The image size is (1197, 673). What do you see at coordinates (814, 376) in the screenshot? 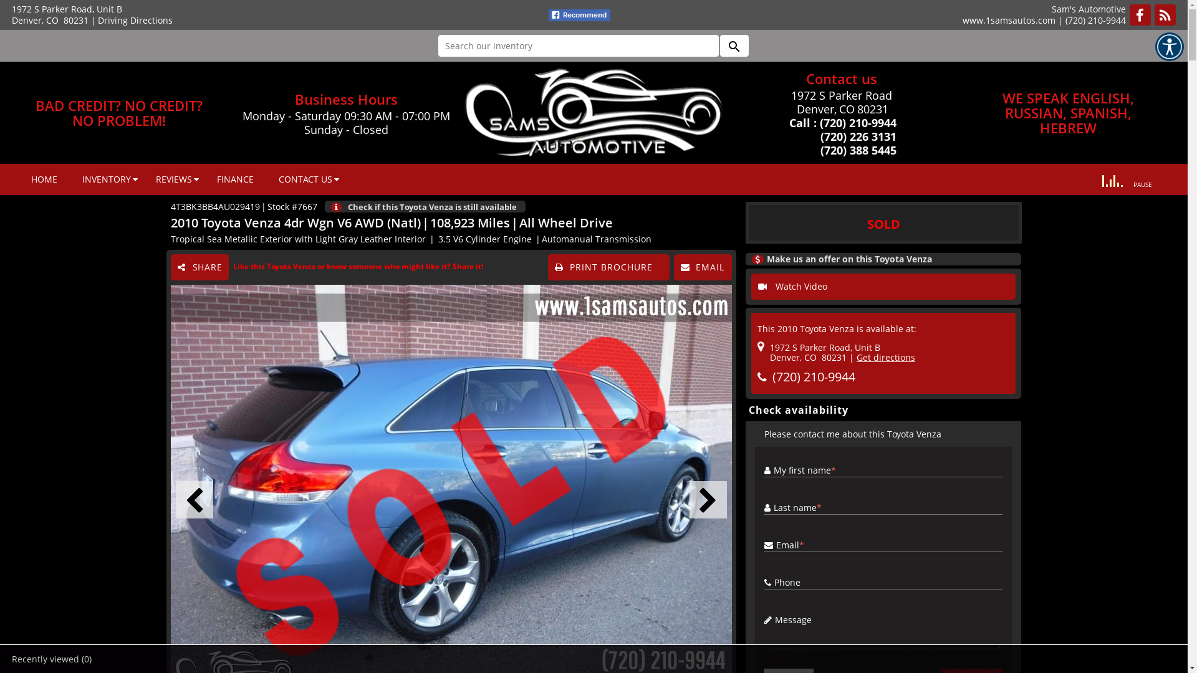
I see `(720) 210-9944` at bounding box center [814, 376].